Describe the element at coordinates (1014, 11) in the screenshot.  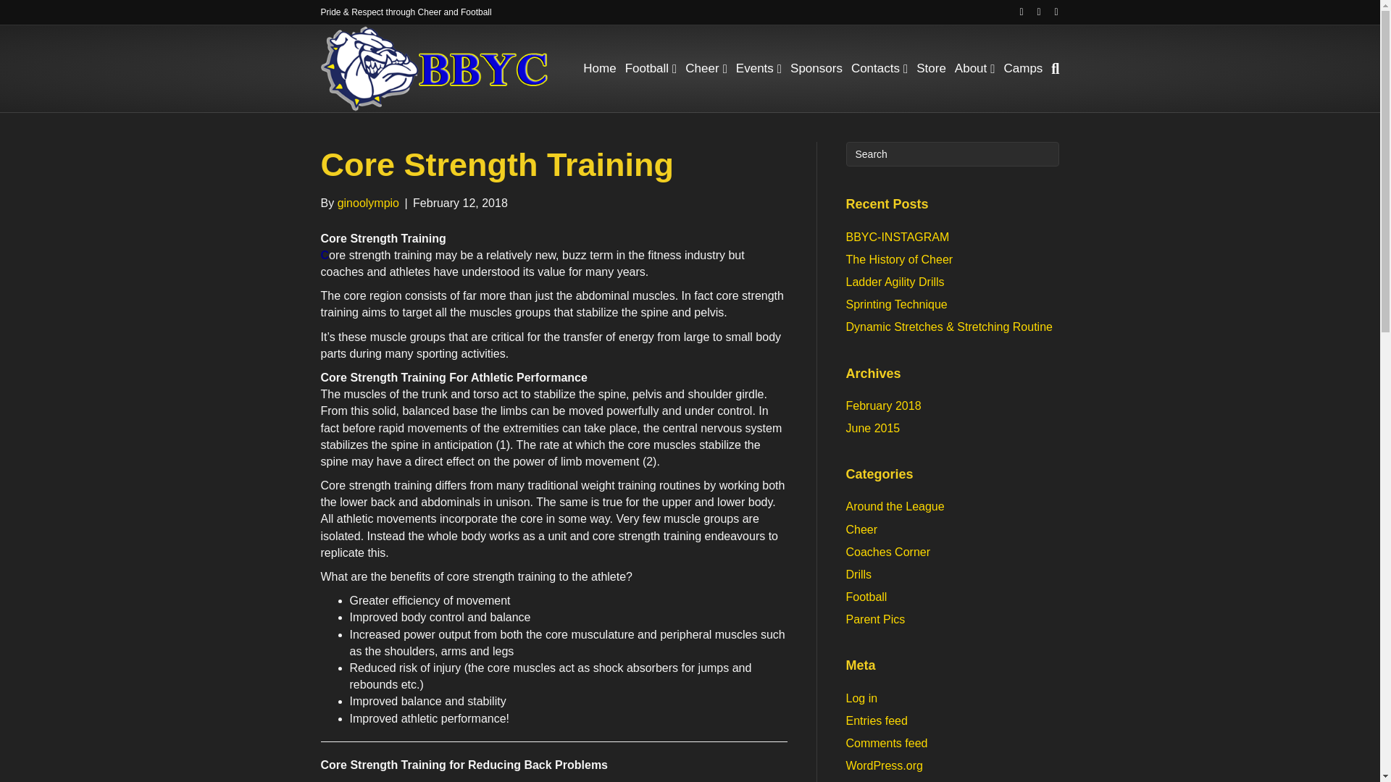
I see `Facebook` at that location.